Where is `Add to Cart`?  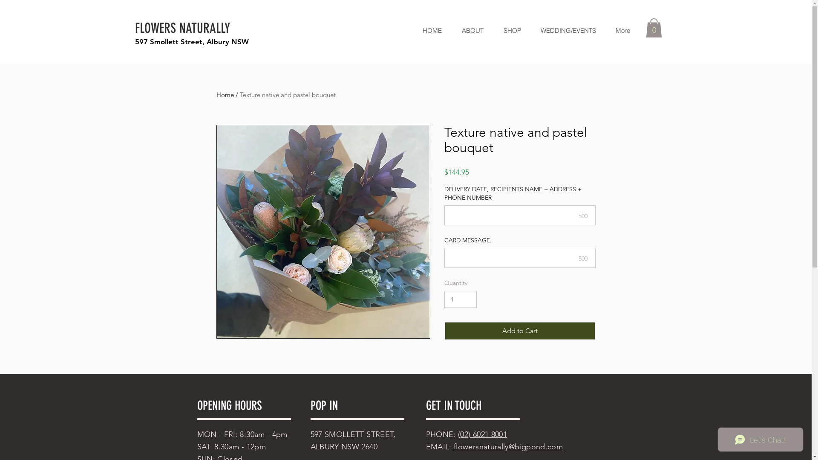 Add to Cart is located at coordinates (520, 331).